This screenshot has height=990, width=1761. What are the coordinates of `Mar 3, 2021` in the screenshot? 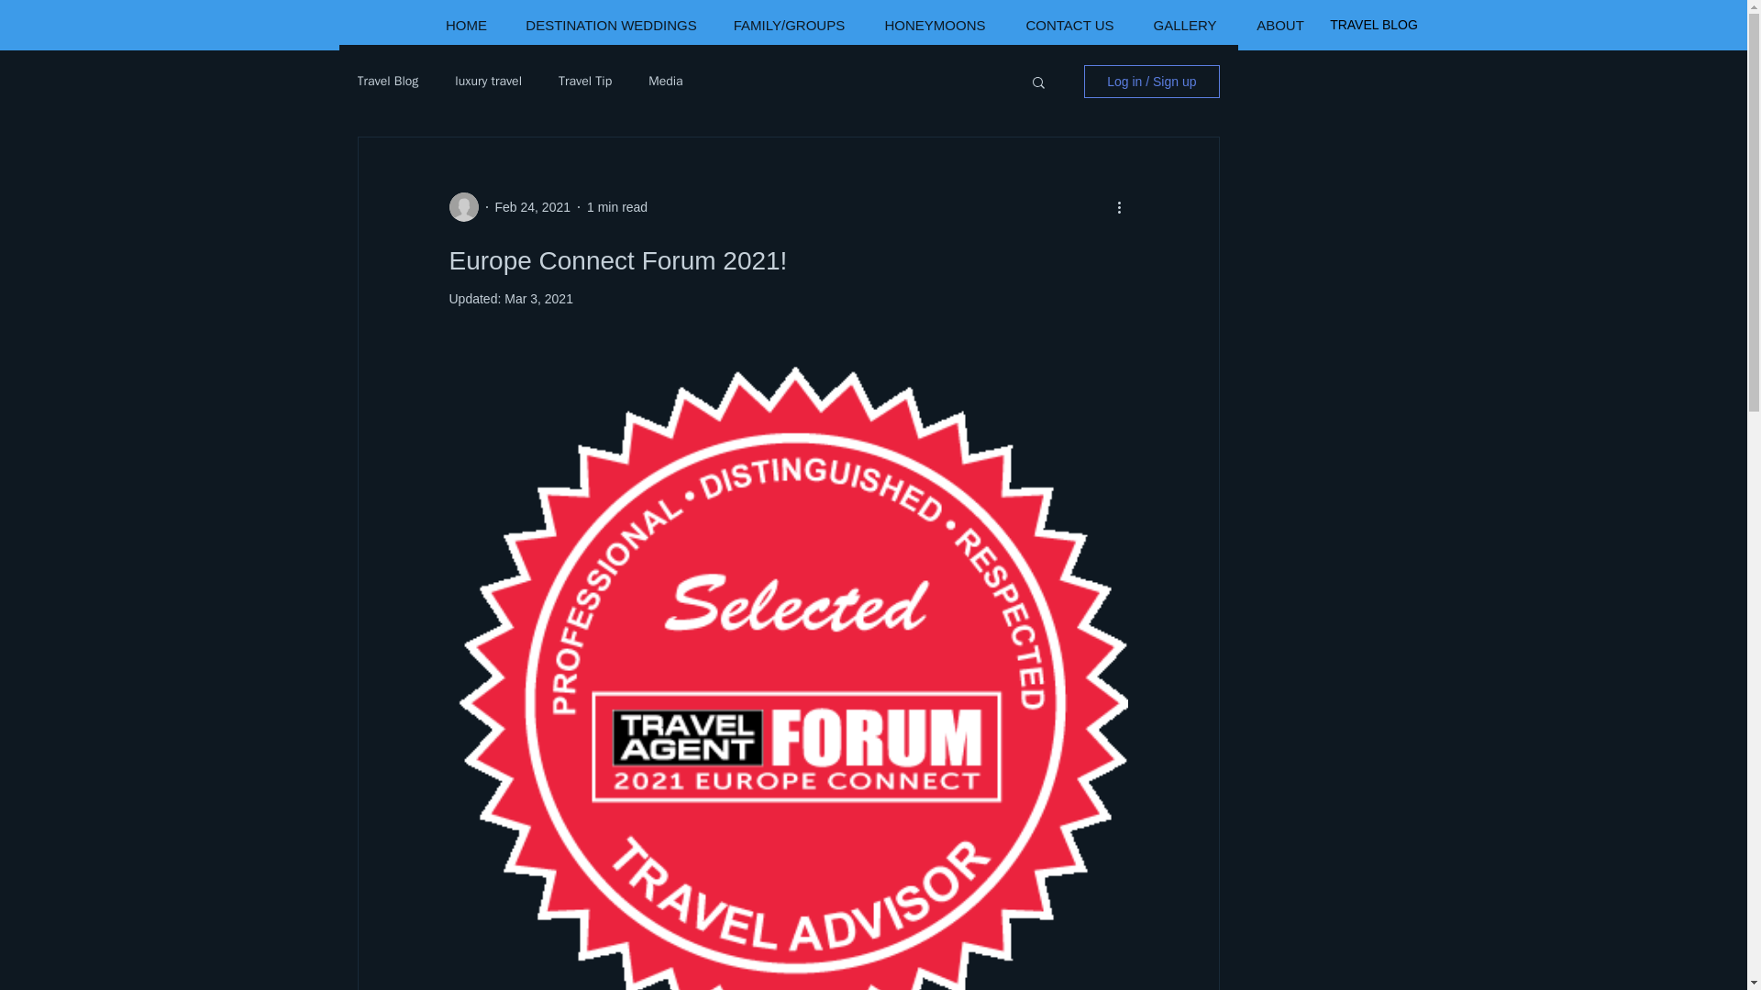 It's located at (538, 298).